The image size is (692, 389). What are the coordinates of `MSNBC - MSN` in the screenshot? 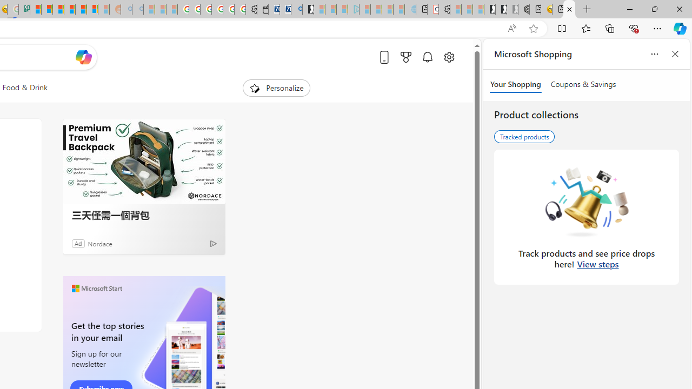 It's located at (36, 10).